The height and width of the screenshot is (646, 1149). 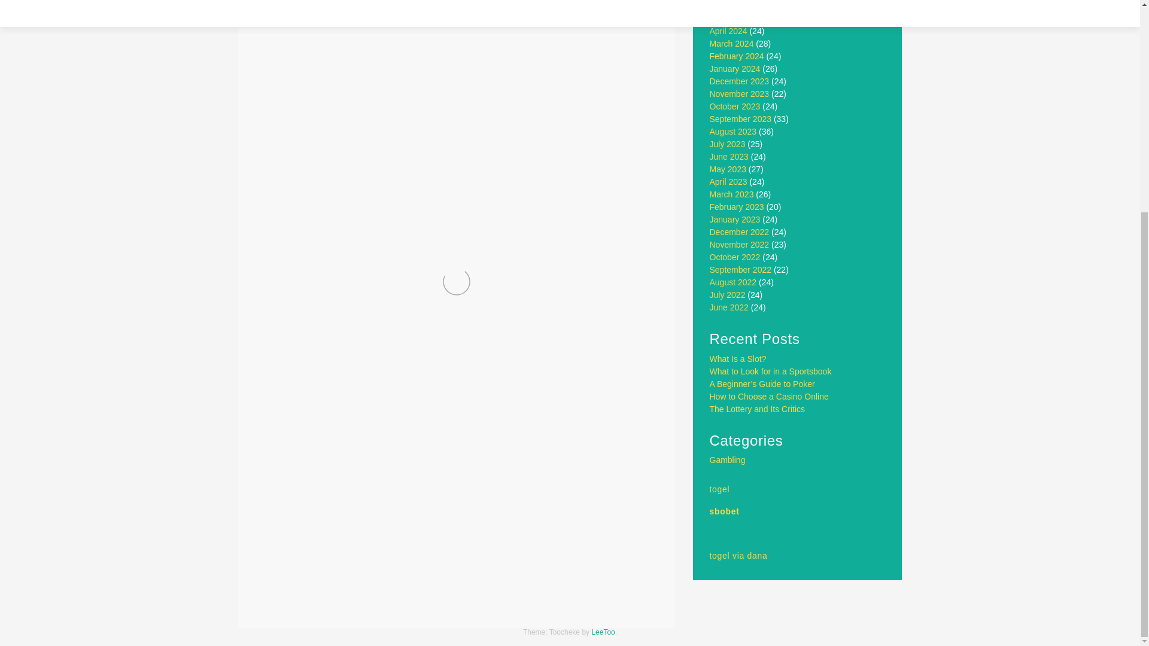 I want to click on April 2024, so click(x=729, y=31).